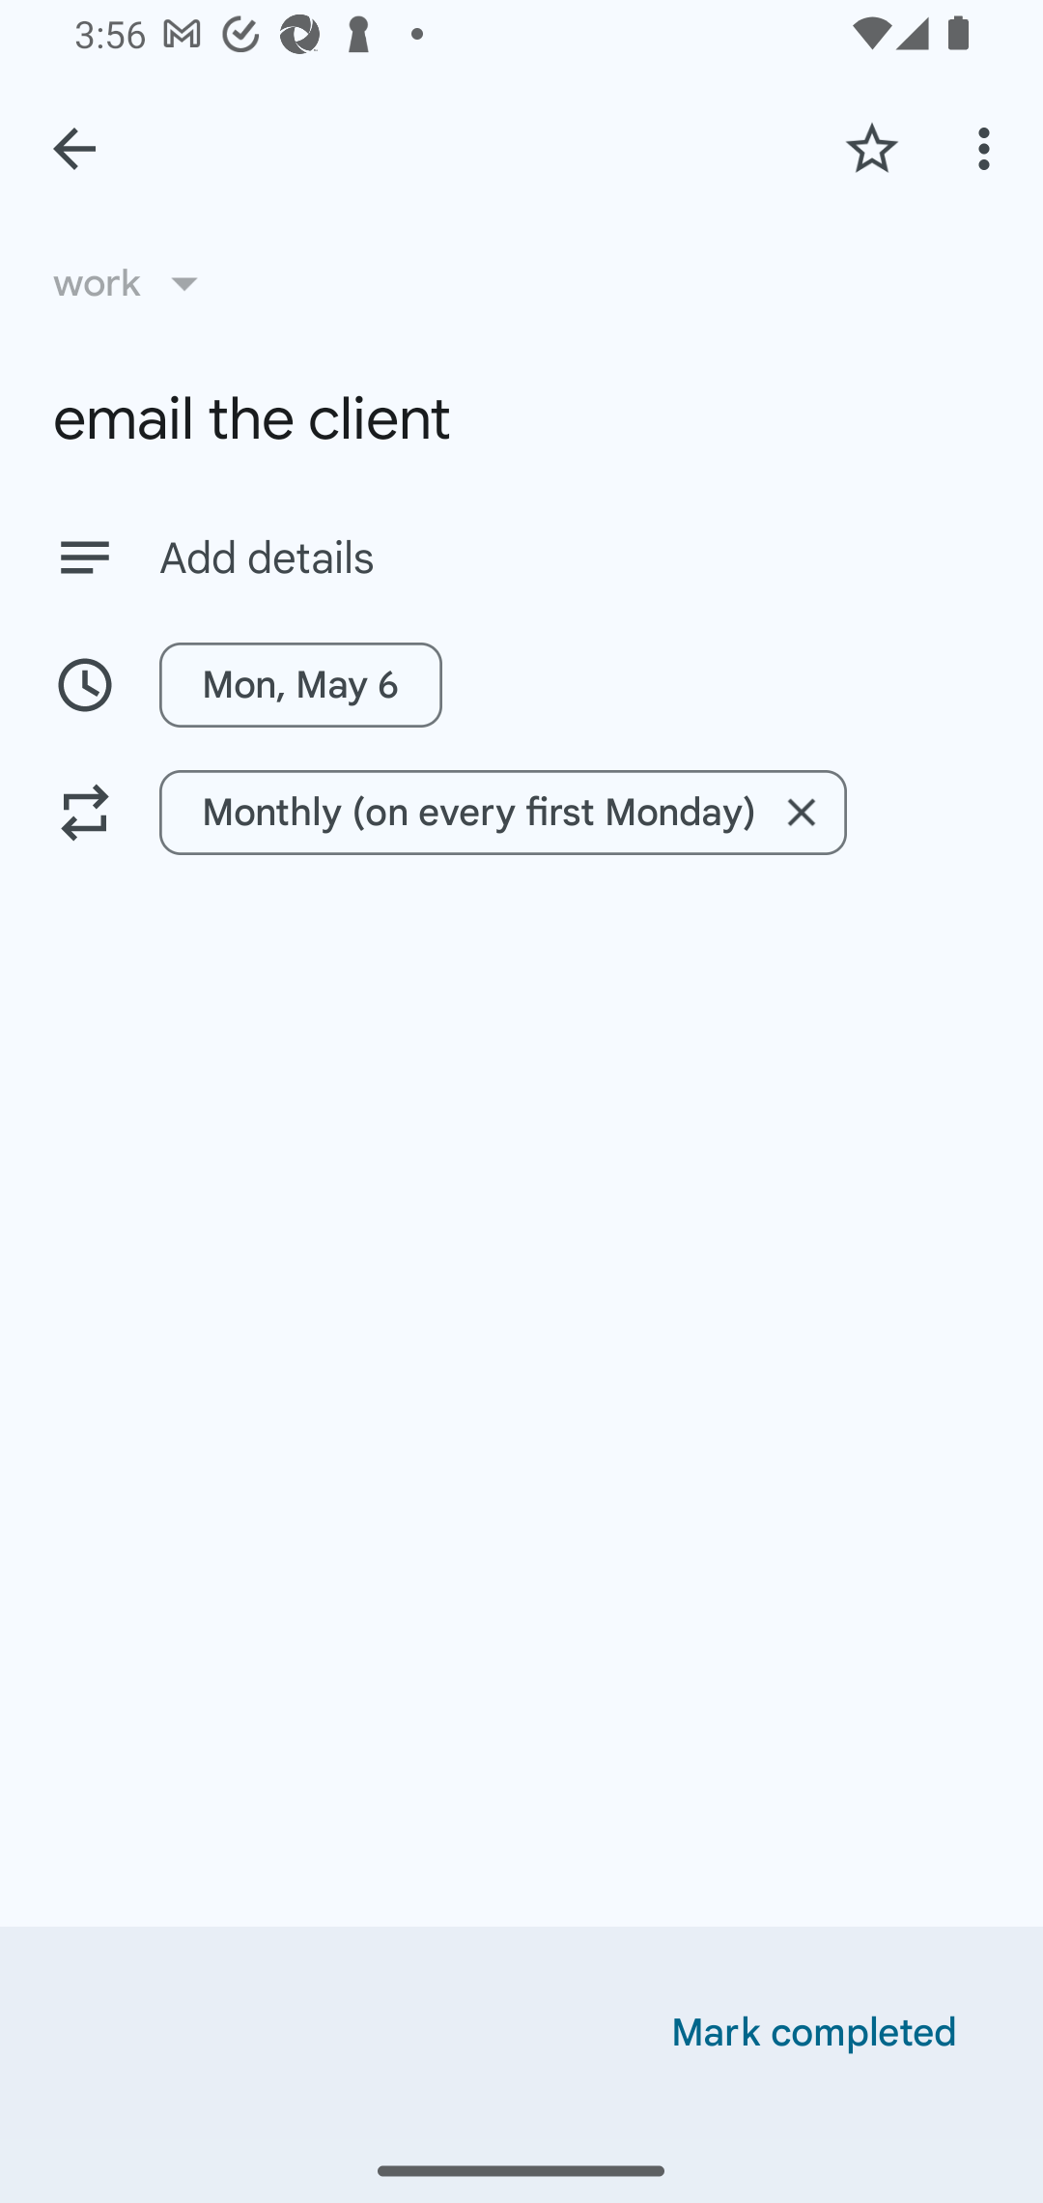 This screenshot has width=1043, height=2203. What do you see at coordinates (521, 684) in the screenshot?
I see `Mon, May 6` at bounding box center [521, 684].